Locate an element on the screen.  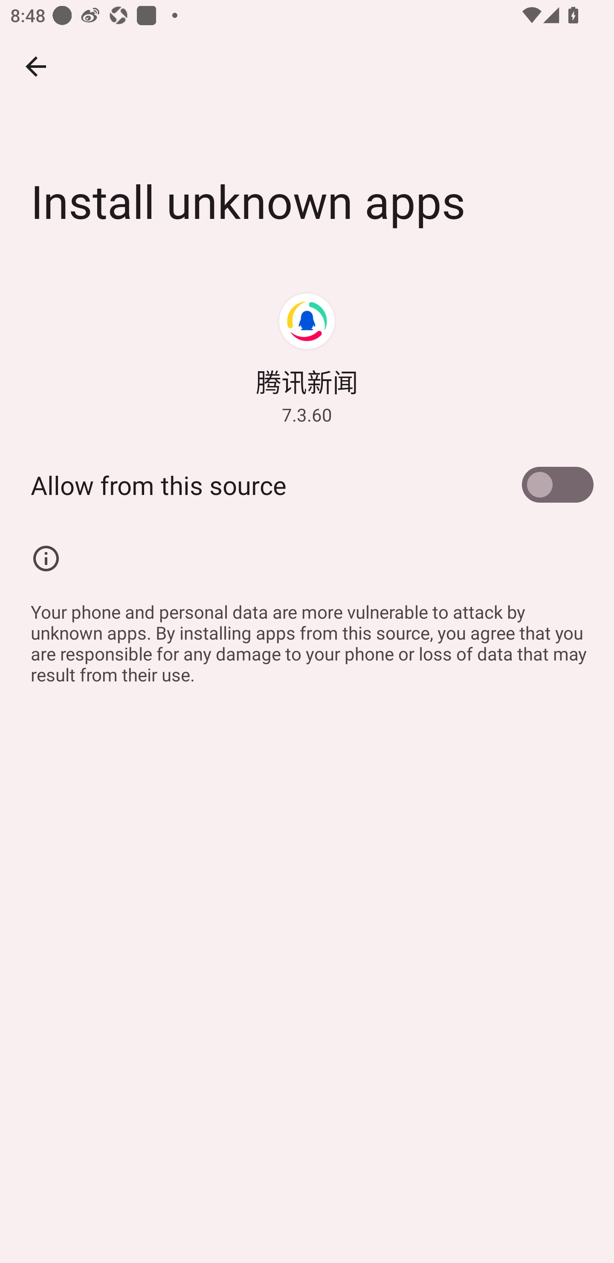
Navigate up is located at coordinates (36, 66).